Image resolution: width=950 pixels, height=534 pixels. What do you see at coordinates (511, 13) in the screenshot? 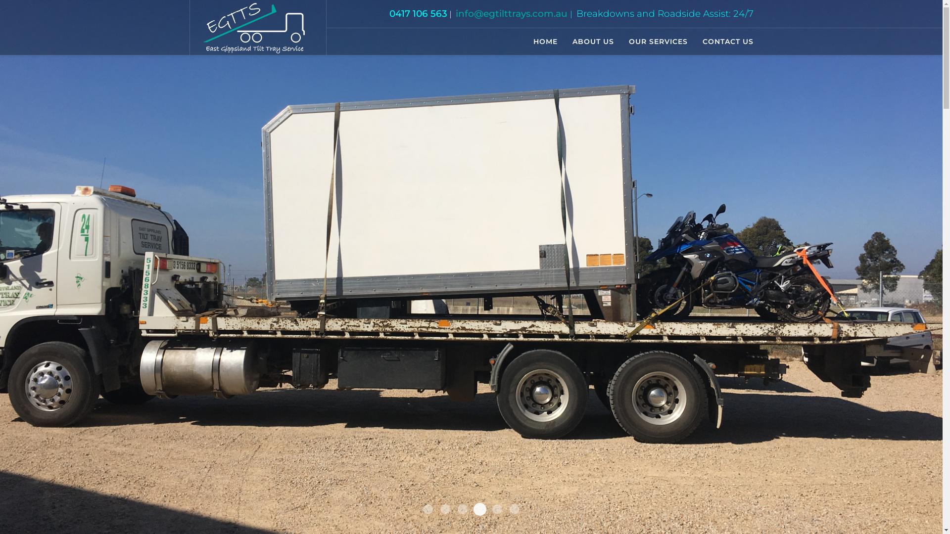
I see `info@egtilttrays.com.au` at bounding box center [511, 13].